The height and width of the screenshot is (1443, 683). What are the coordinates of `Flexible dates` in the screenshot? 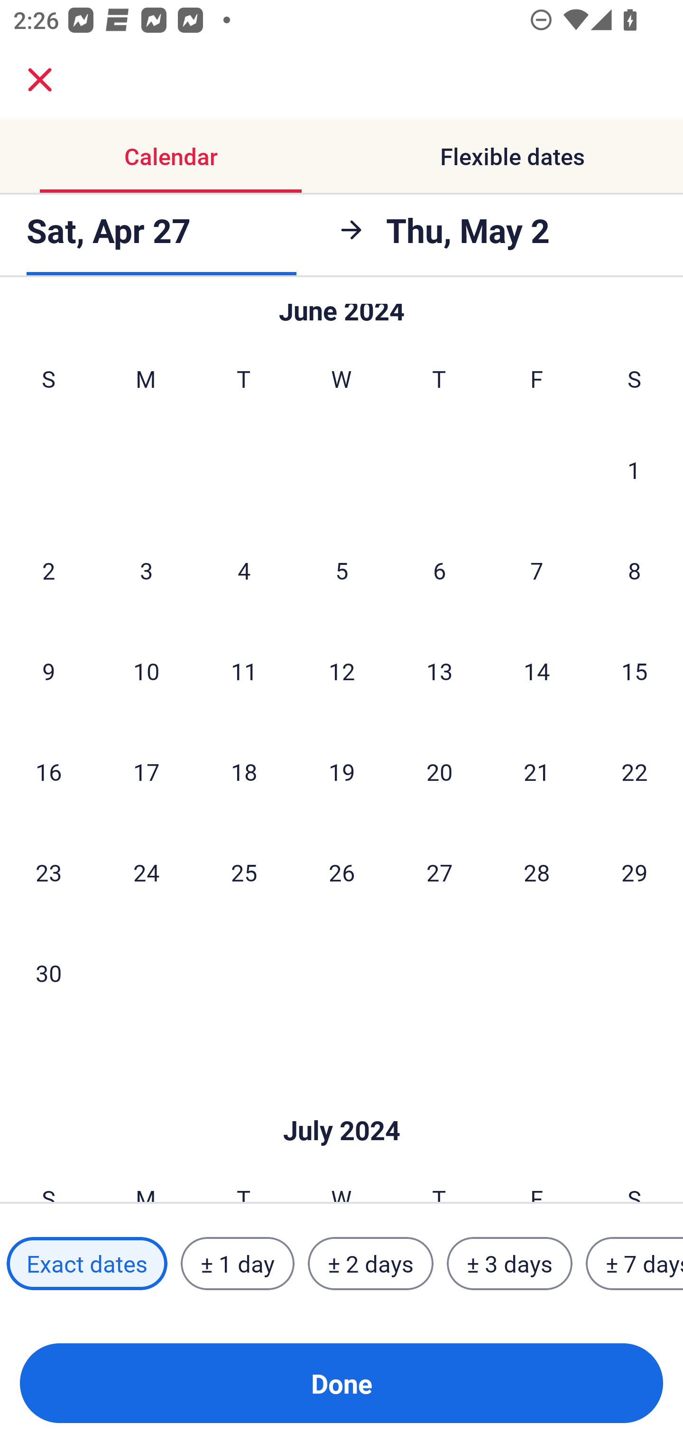 It's located at (512, 157).